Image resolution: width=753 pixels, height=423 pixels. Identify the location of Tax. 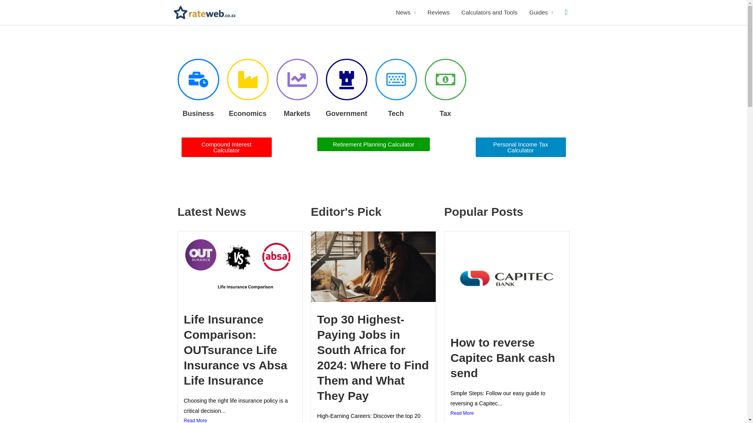
(446, 114).